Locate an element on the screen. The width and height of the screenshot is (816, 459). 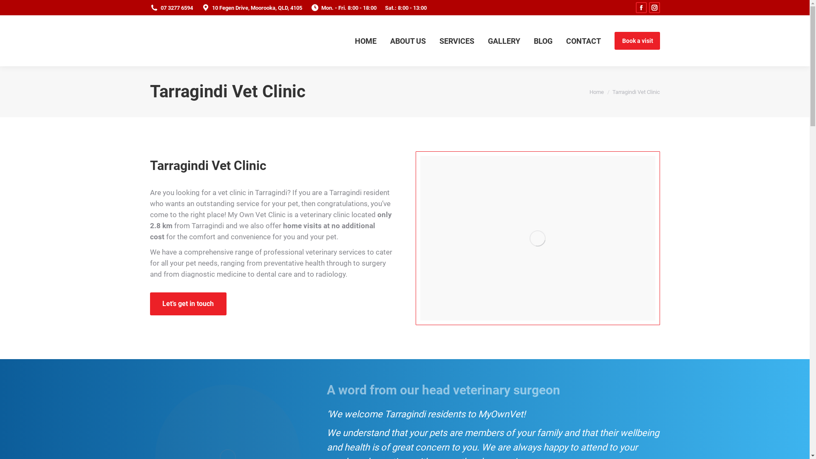
ABOUT US is located at coordinates (408, 41).